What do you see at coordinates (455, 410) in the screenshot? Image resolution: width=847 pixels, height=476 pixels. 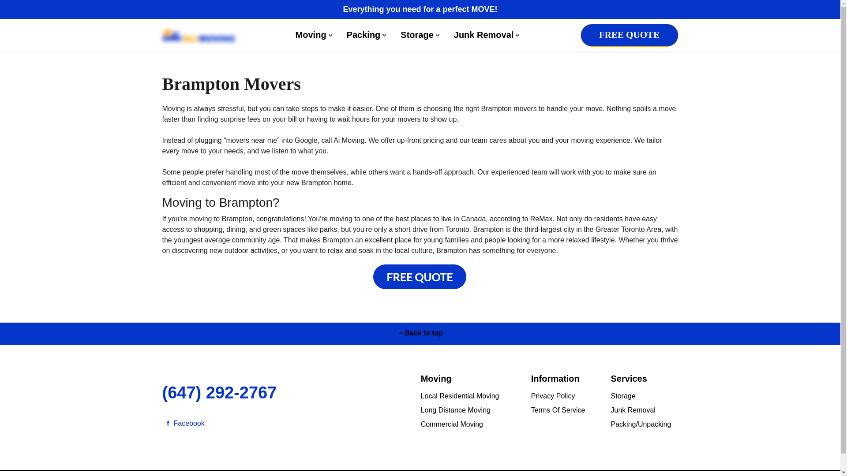 I see `Long Distance Moving` at bounding box center [455, 410].